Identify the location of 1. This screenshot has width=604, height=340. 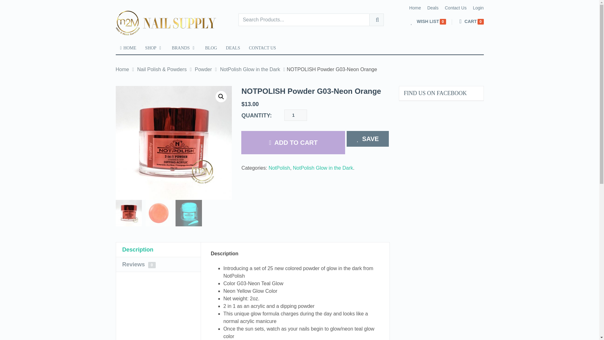
(296, 115).